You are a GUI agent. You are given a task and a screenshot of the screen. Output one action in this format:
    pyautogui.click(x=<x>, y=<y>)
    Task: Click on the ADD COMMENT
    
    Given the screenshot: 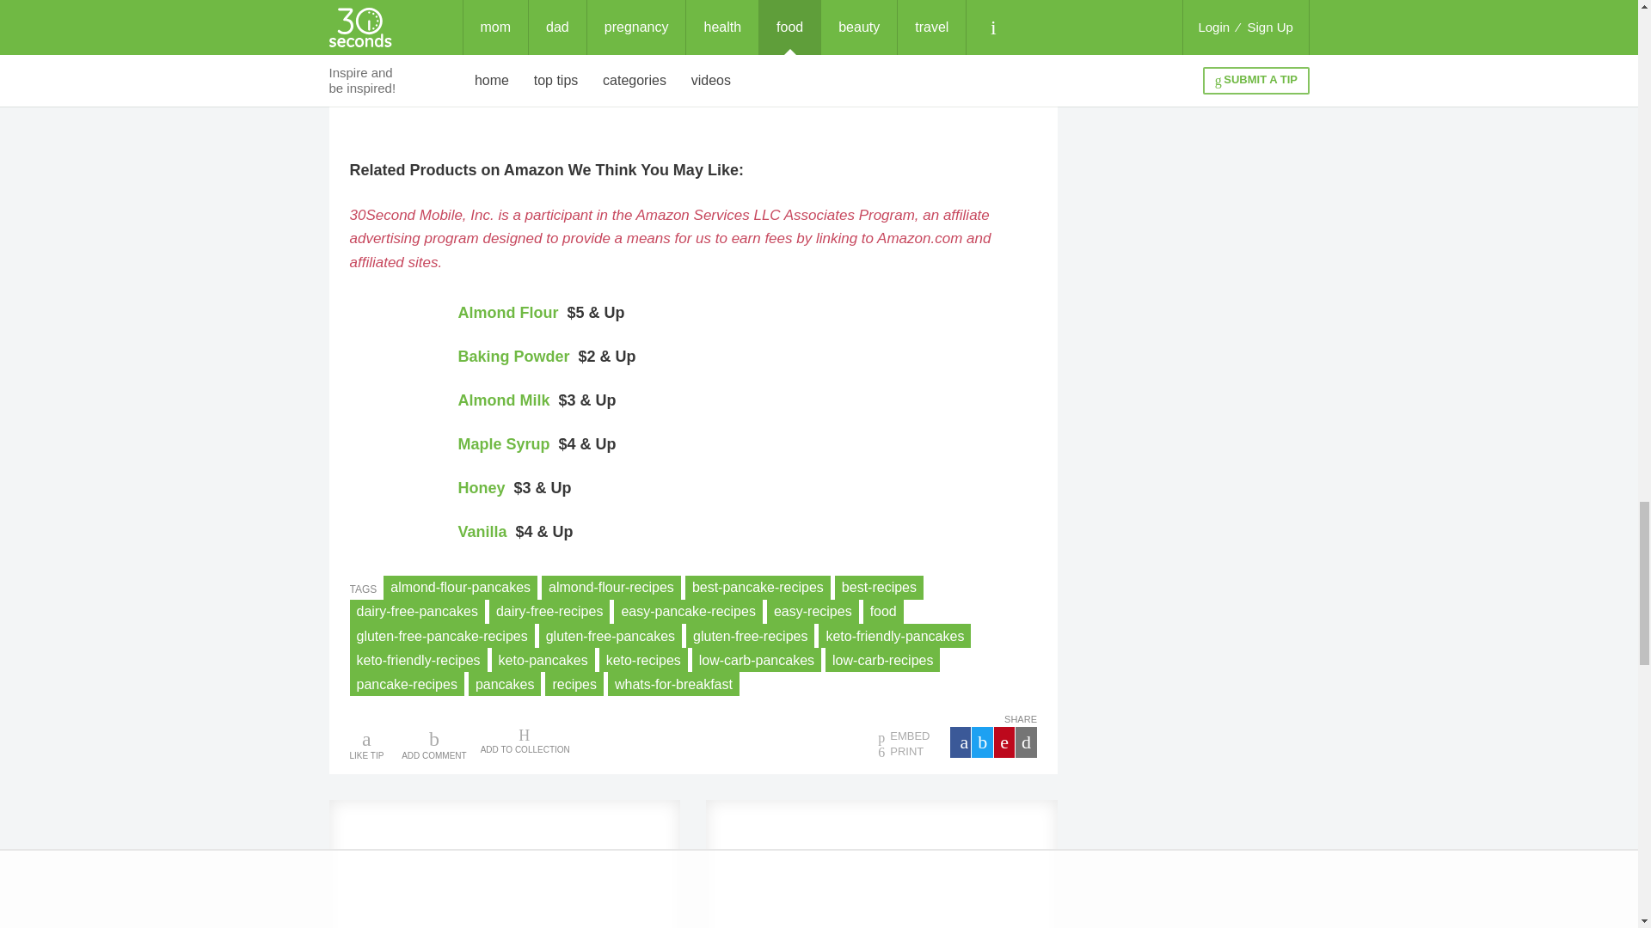 What is the action you would take?
    pyautogui.click(x=433, y=742)
    